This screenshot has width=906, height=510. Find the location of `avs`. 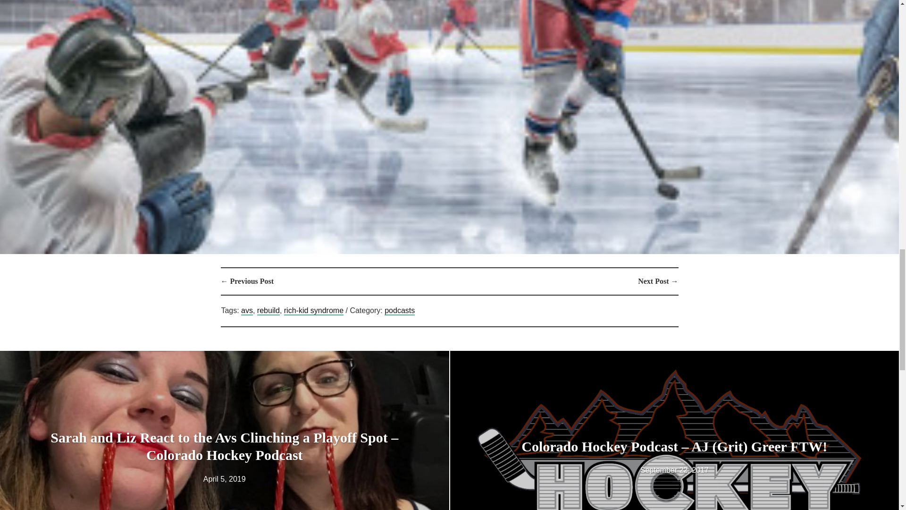

avs is located at coordinates (246, 311).